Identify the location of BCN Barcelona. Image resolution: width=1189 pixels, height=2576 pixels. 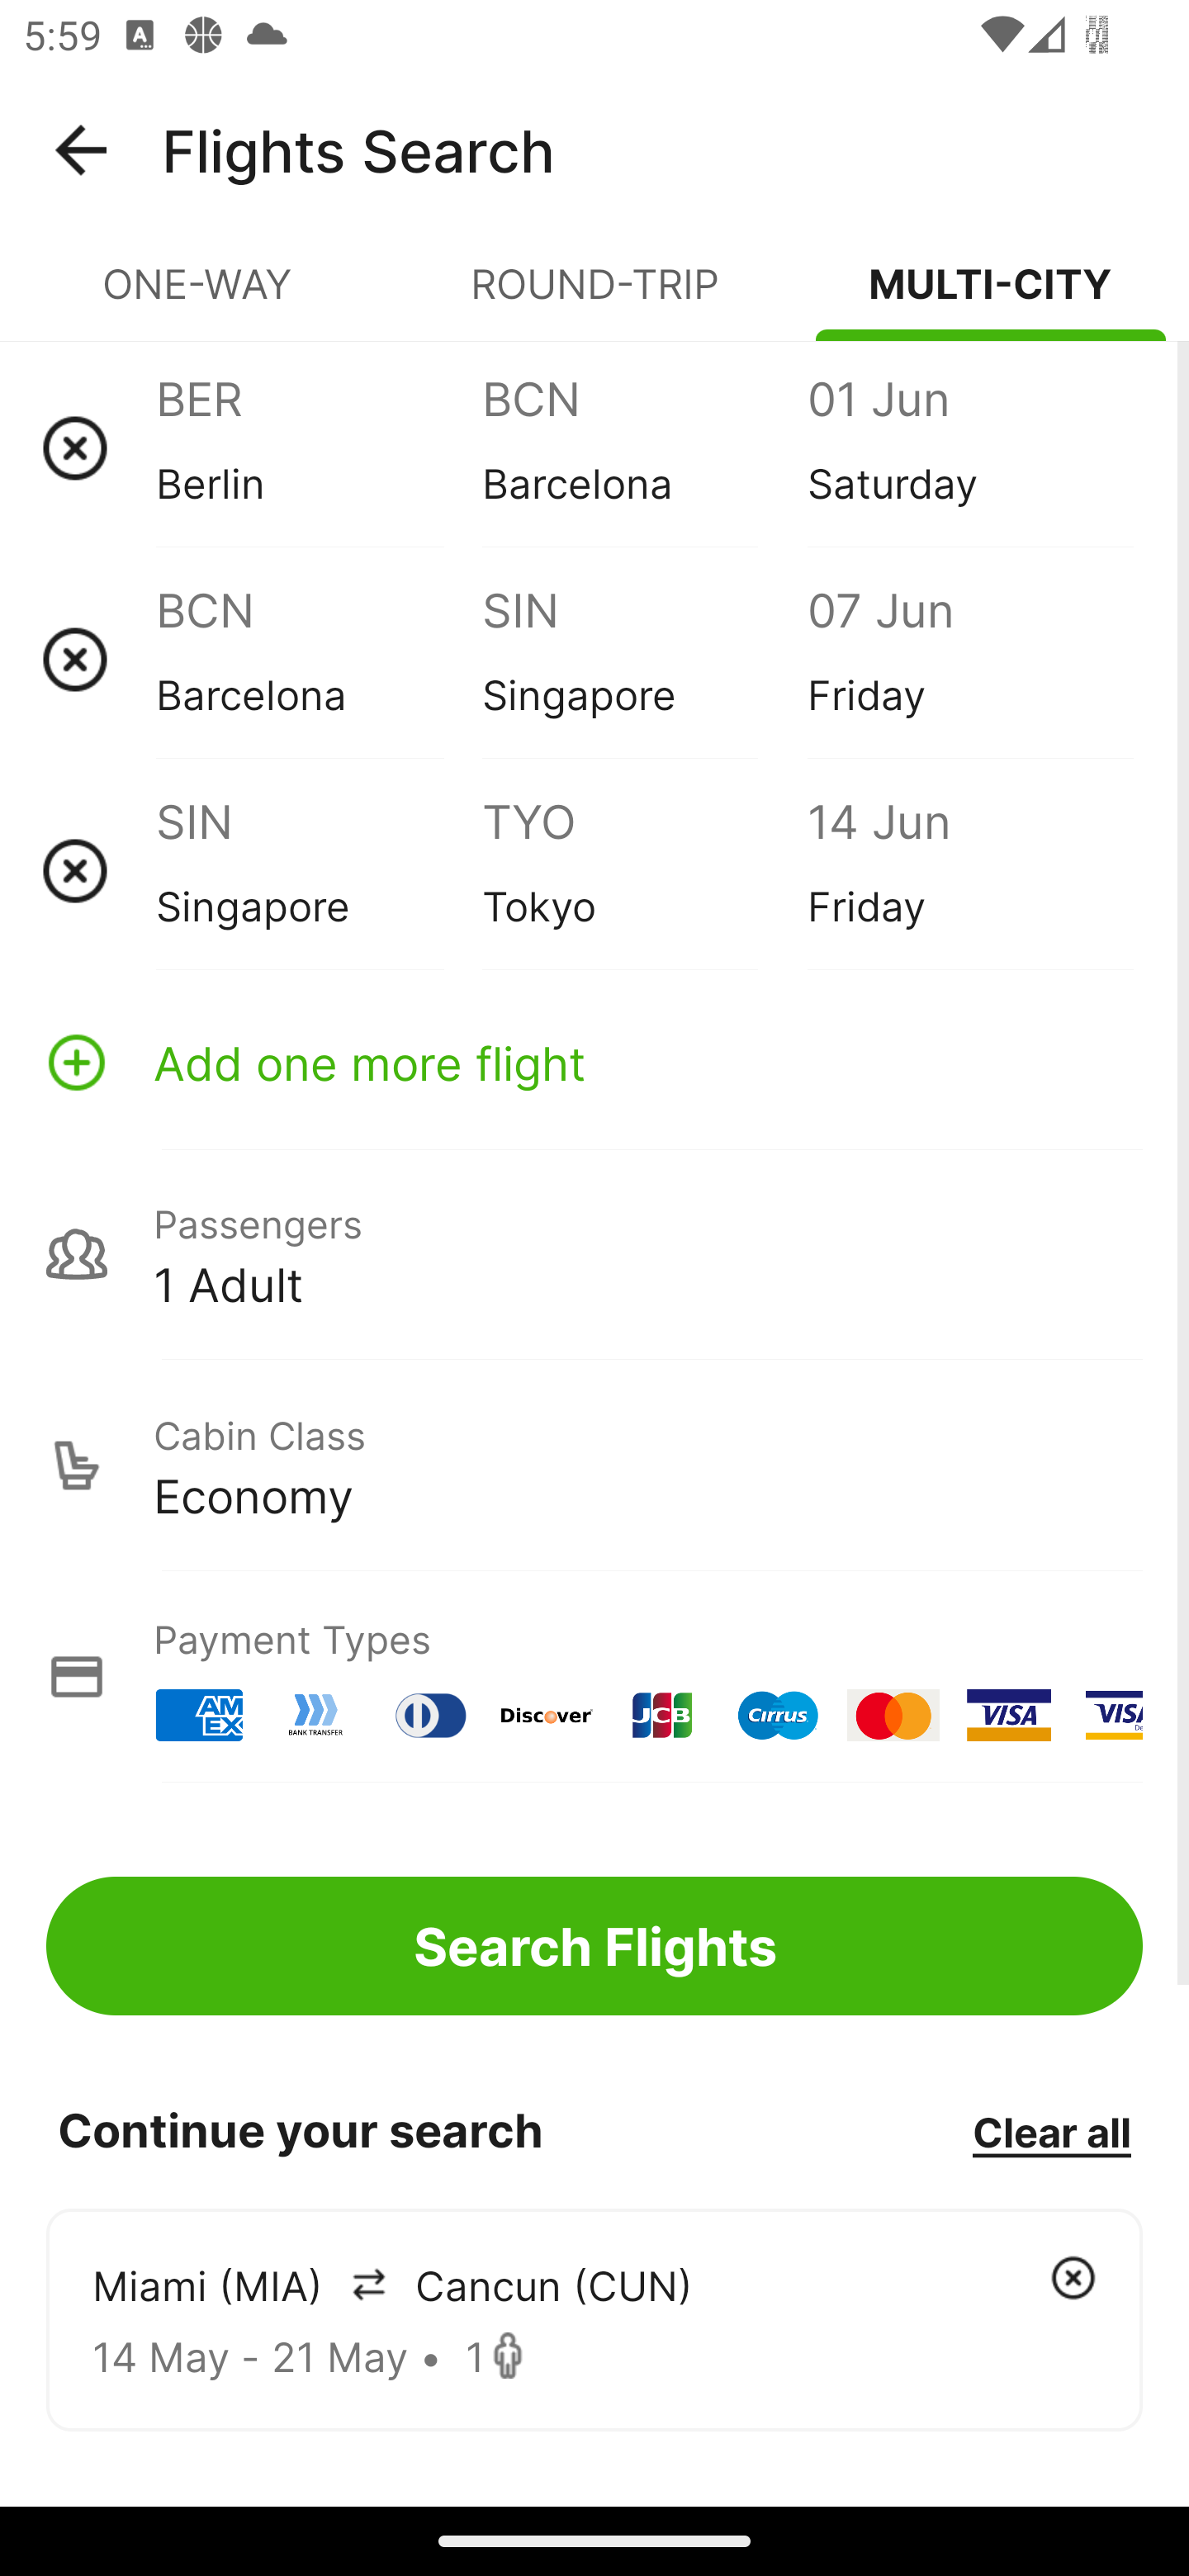
(644, 447).